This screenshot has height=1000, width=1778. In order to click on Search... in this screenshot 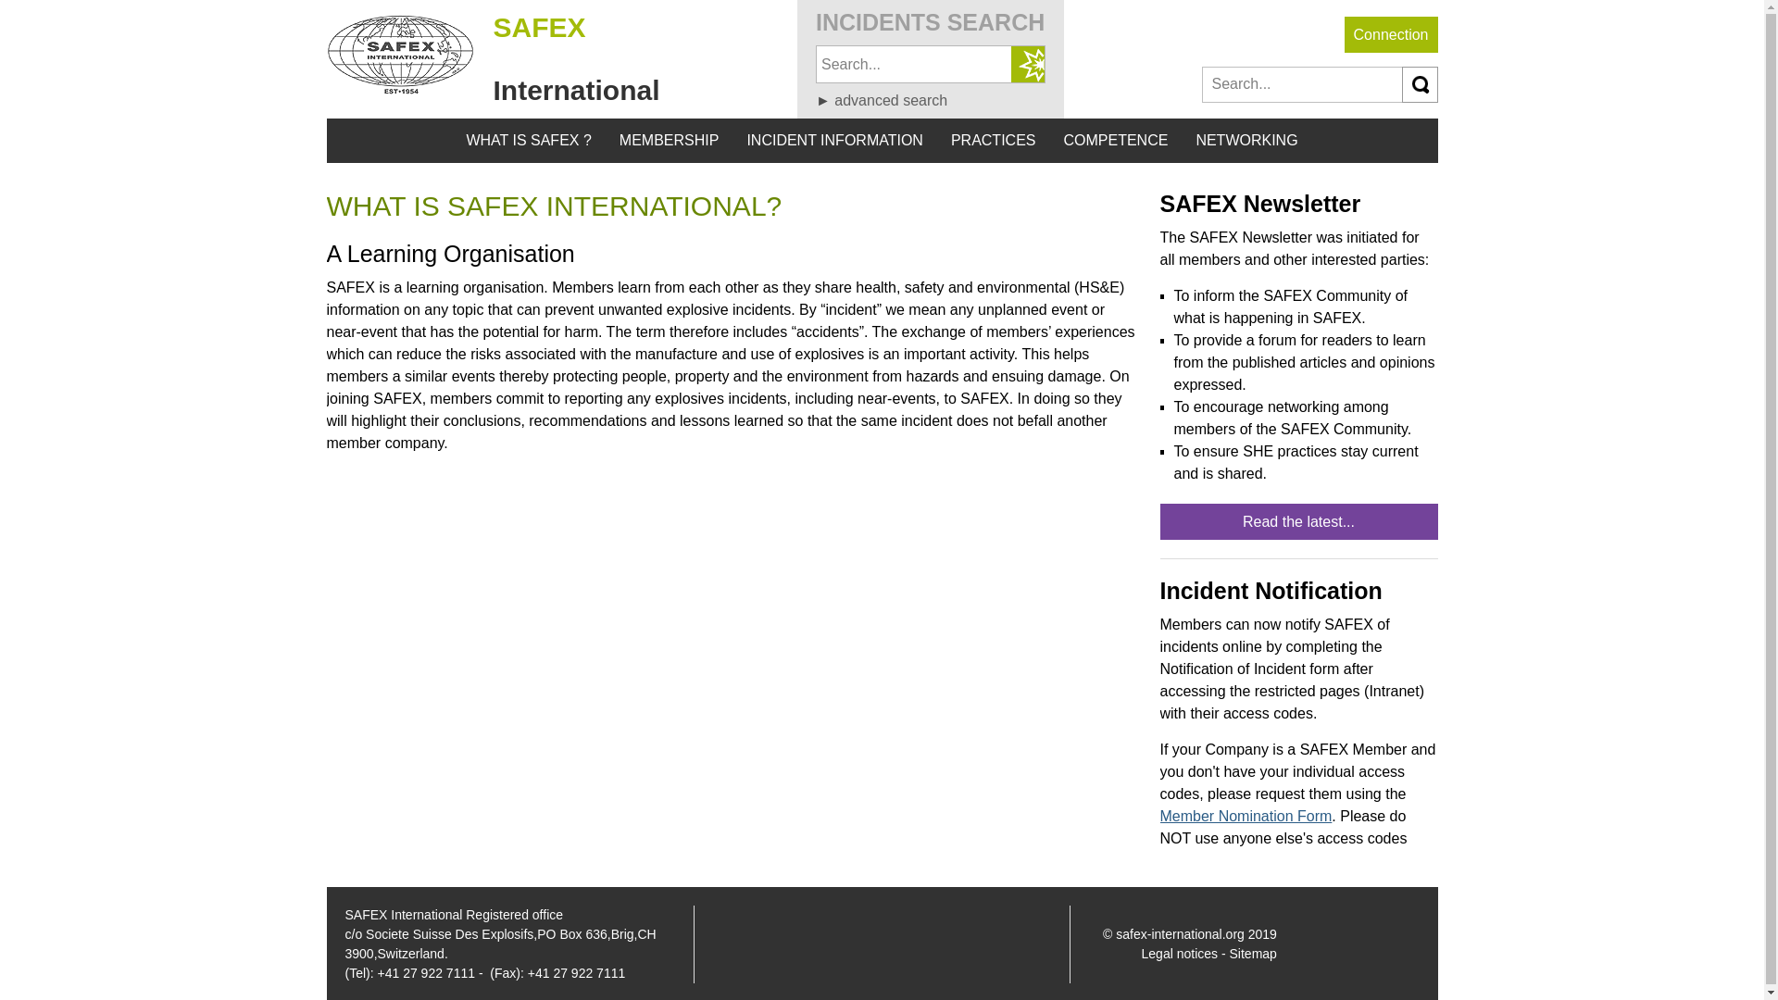, I will do `click(1028, 63)`.